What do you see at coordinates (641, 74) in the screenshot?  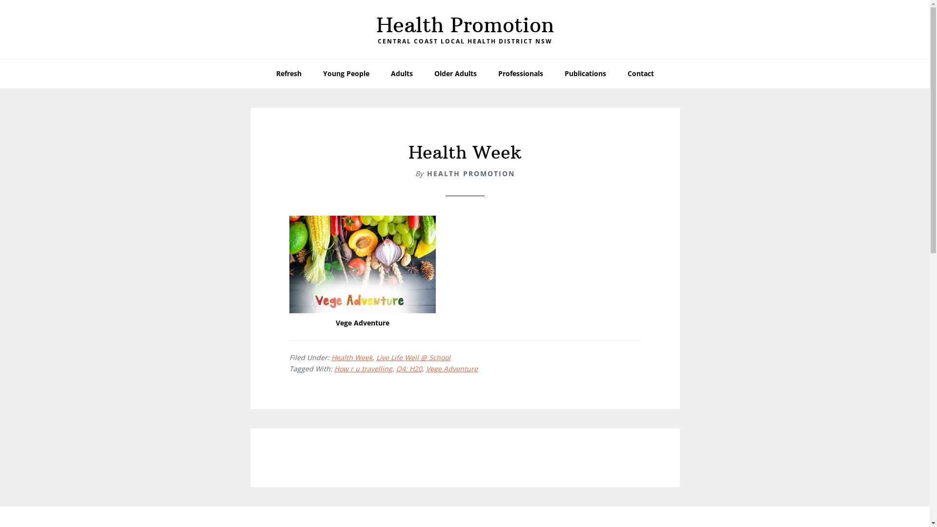 I see `Contact` at bounding box center [641, 74].